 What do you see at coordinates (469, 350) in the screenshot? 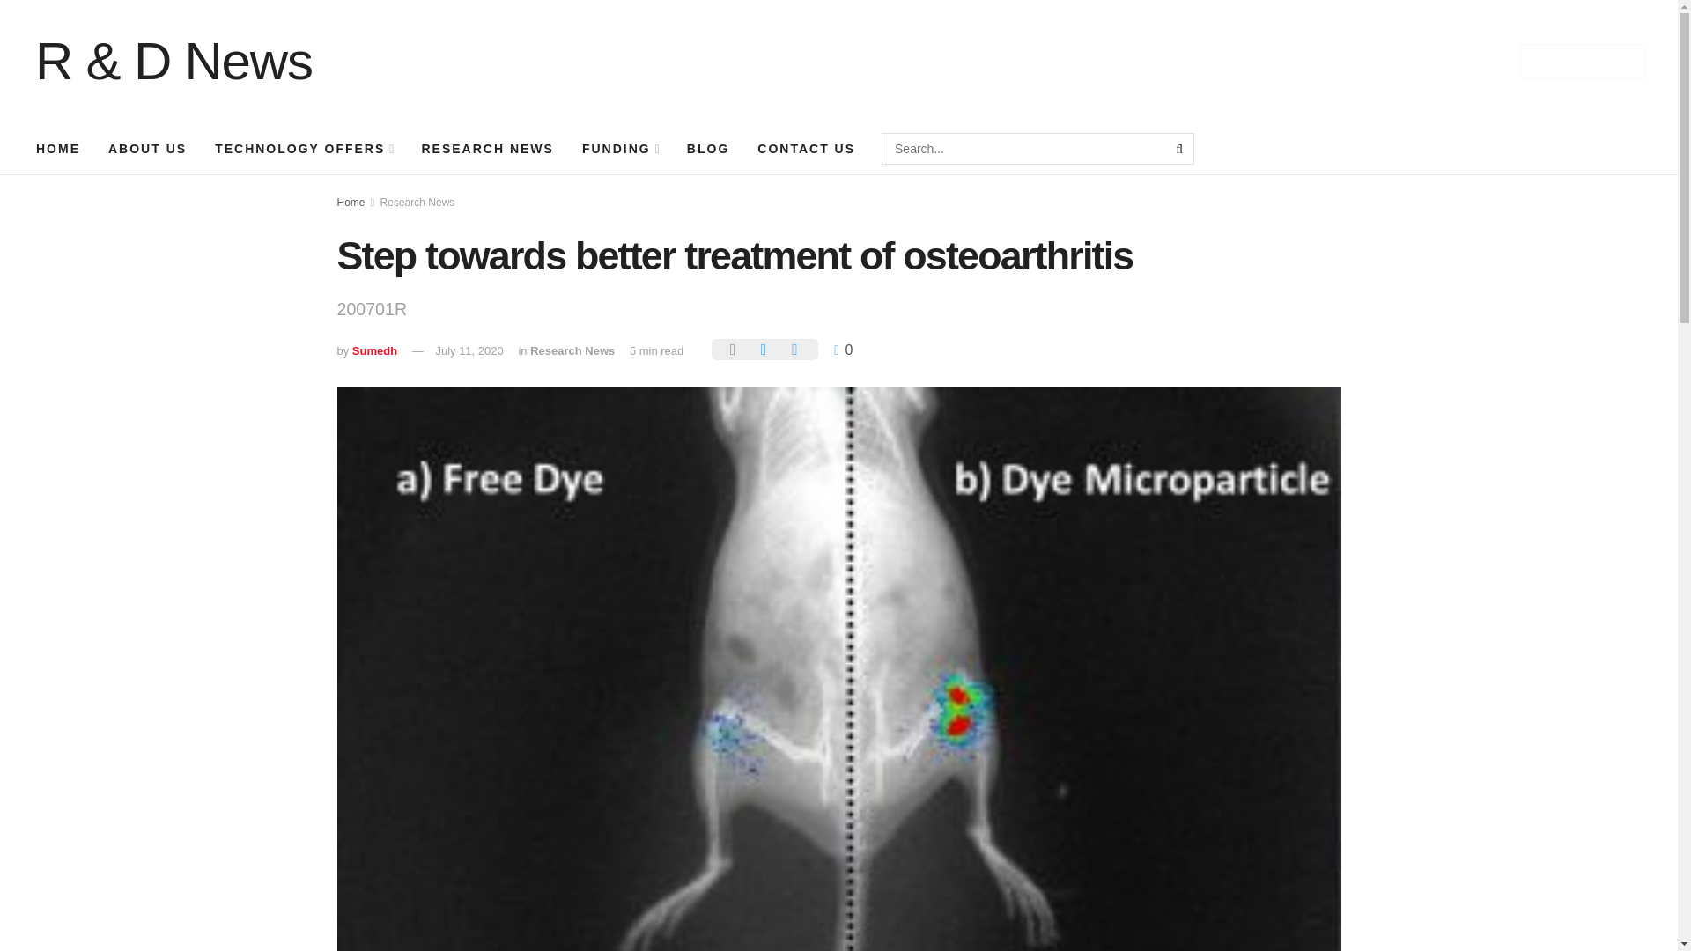
I see `July 11, 2020` at bounding box center [469, 350].